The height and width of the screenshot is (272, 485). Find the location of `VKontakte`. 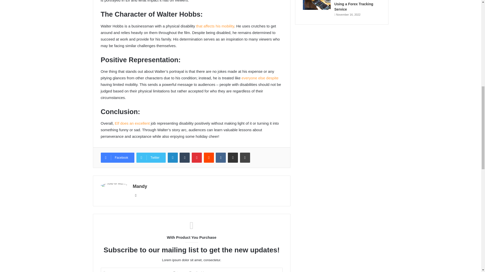

VKontakte is located at coordinates (221, 157).